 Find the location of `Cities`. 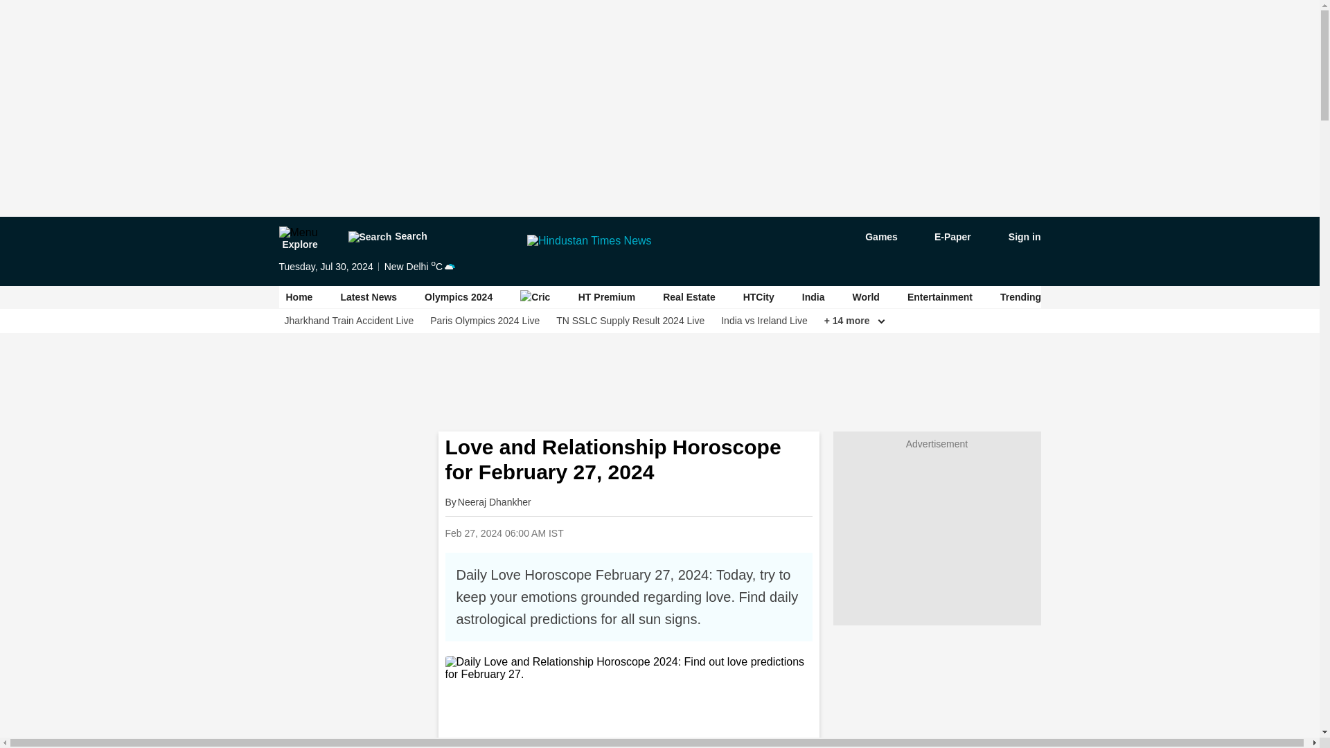

Cities is located at coordinates (1297, 297).